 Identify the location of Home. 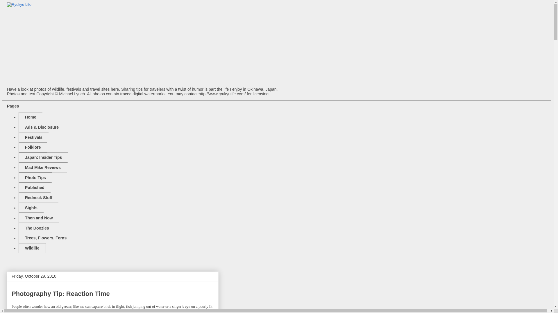
(30, 117).